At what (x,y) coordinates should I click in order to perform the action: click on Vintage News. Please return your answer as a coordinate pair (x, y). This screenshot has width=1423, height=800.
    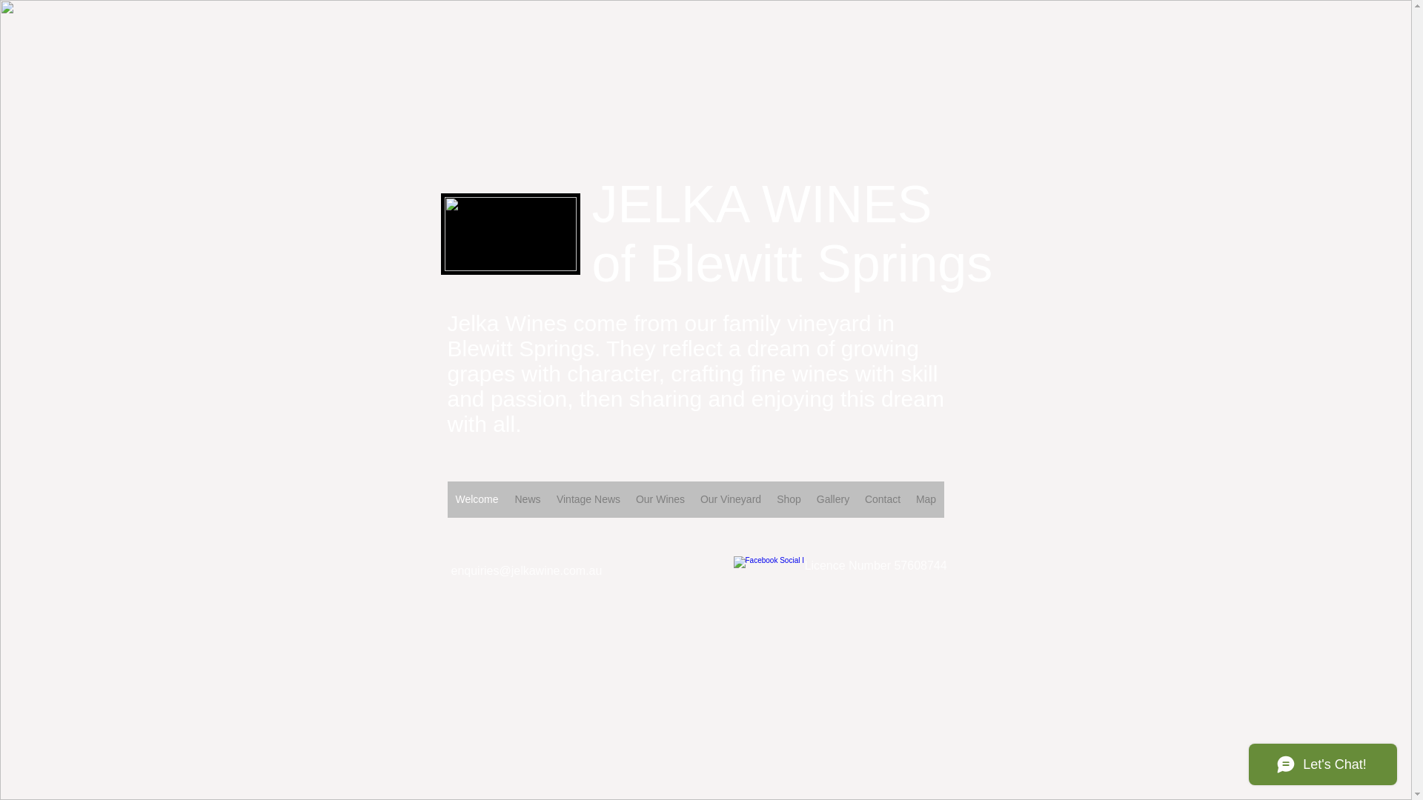
    Looking at the image, I should click on (588, 499).